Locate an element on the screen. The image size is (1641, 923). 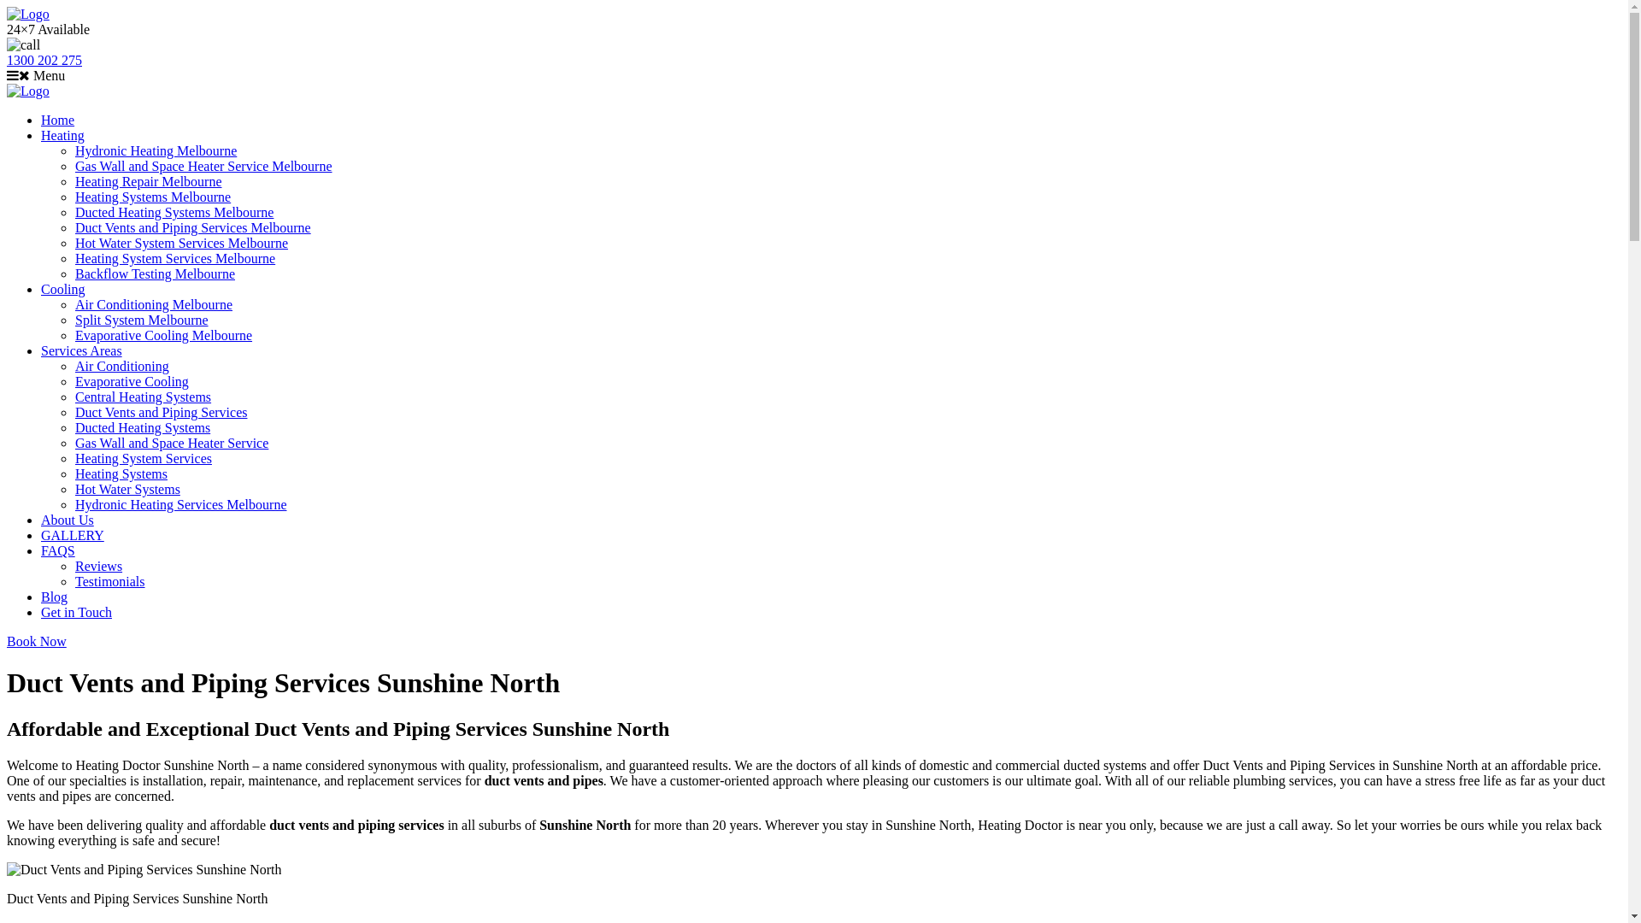
Hydronic Heating Melbourne is located at coordinates (156, 150).